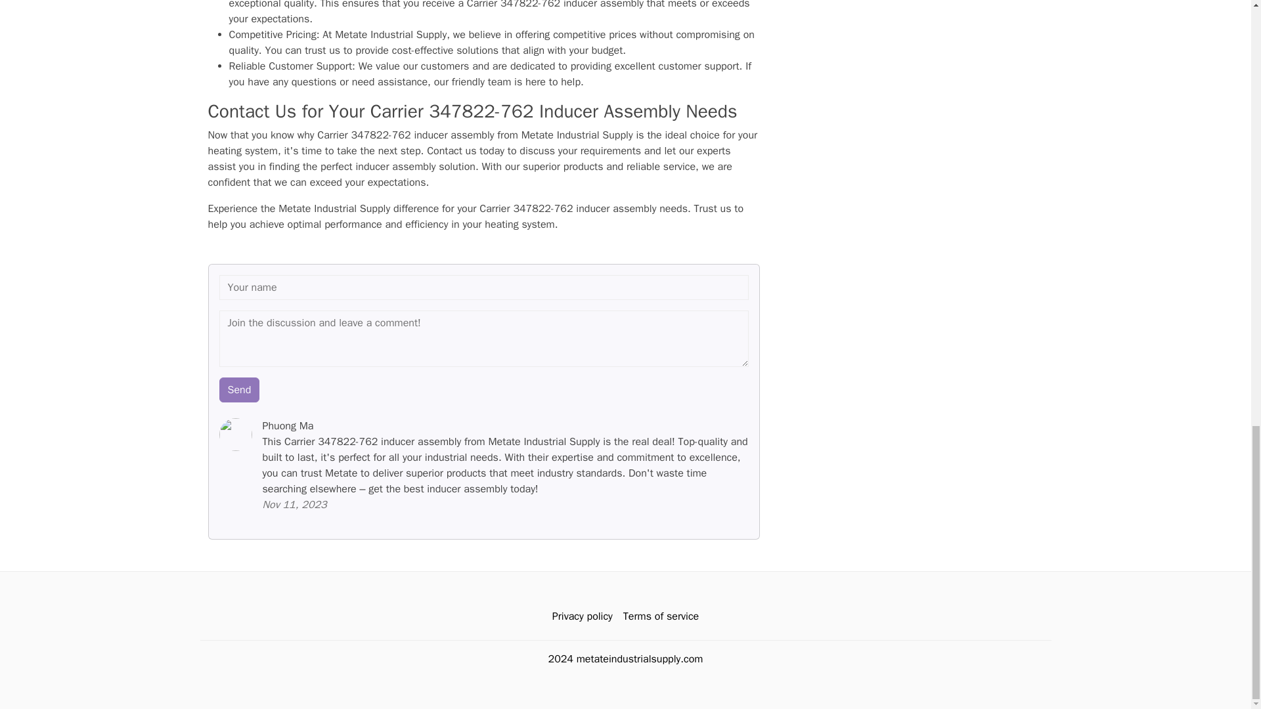 The image size is (1261, 709). Describe the element at coordinates (661, 616) in the screenshot. I see `Terms of service` at that location.